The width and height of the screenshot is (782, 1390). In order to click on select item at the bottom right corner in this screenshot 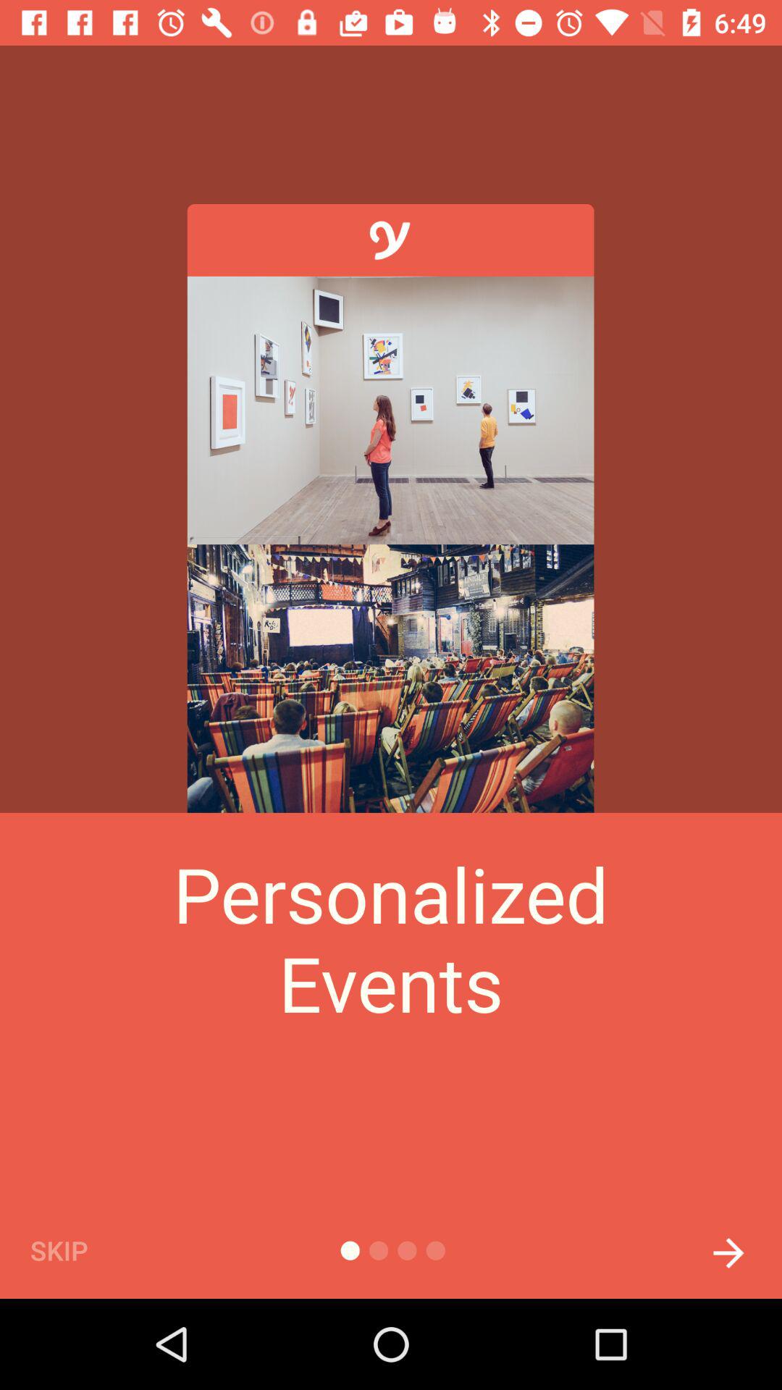, I will do `click(728, 1249)`.